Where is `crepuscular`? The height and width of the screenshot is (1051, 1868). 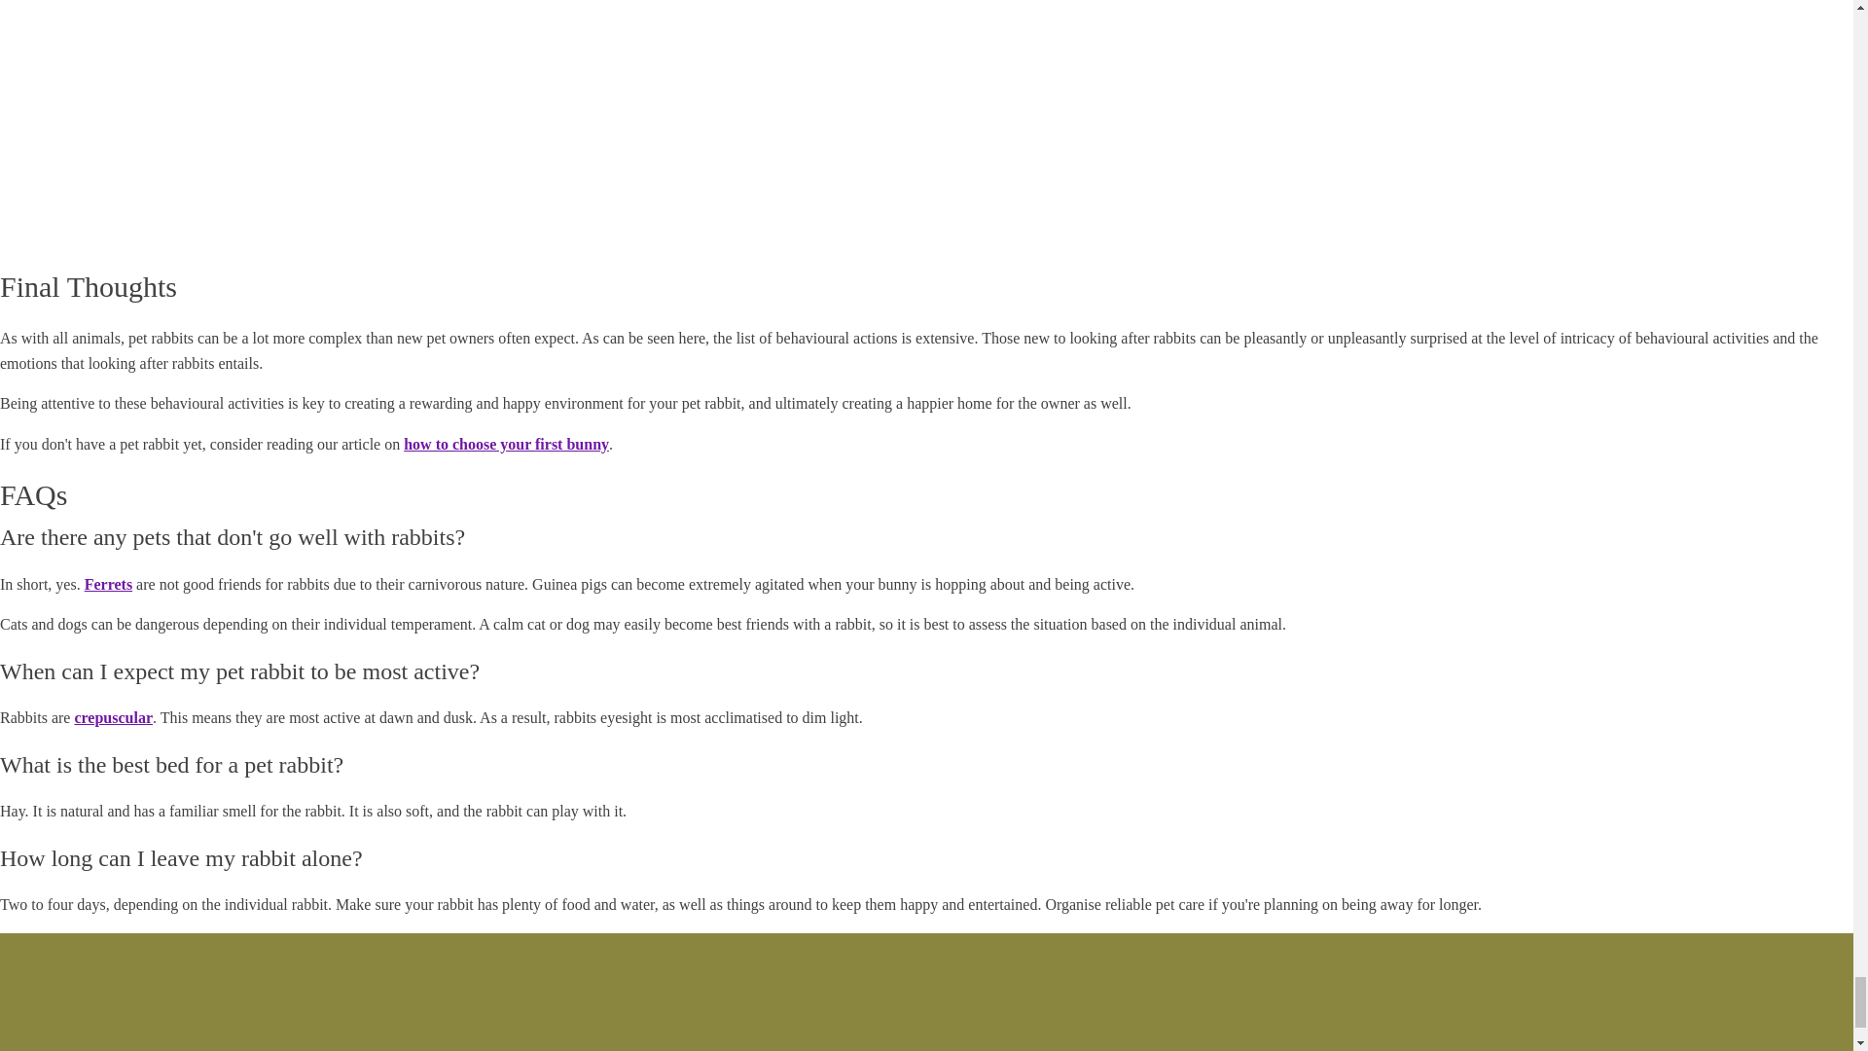 crepuscular is located at coordinates (113, 718).